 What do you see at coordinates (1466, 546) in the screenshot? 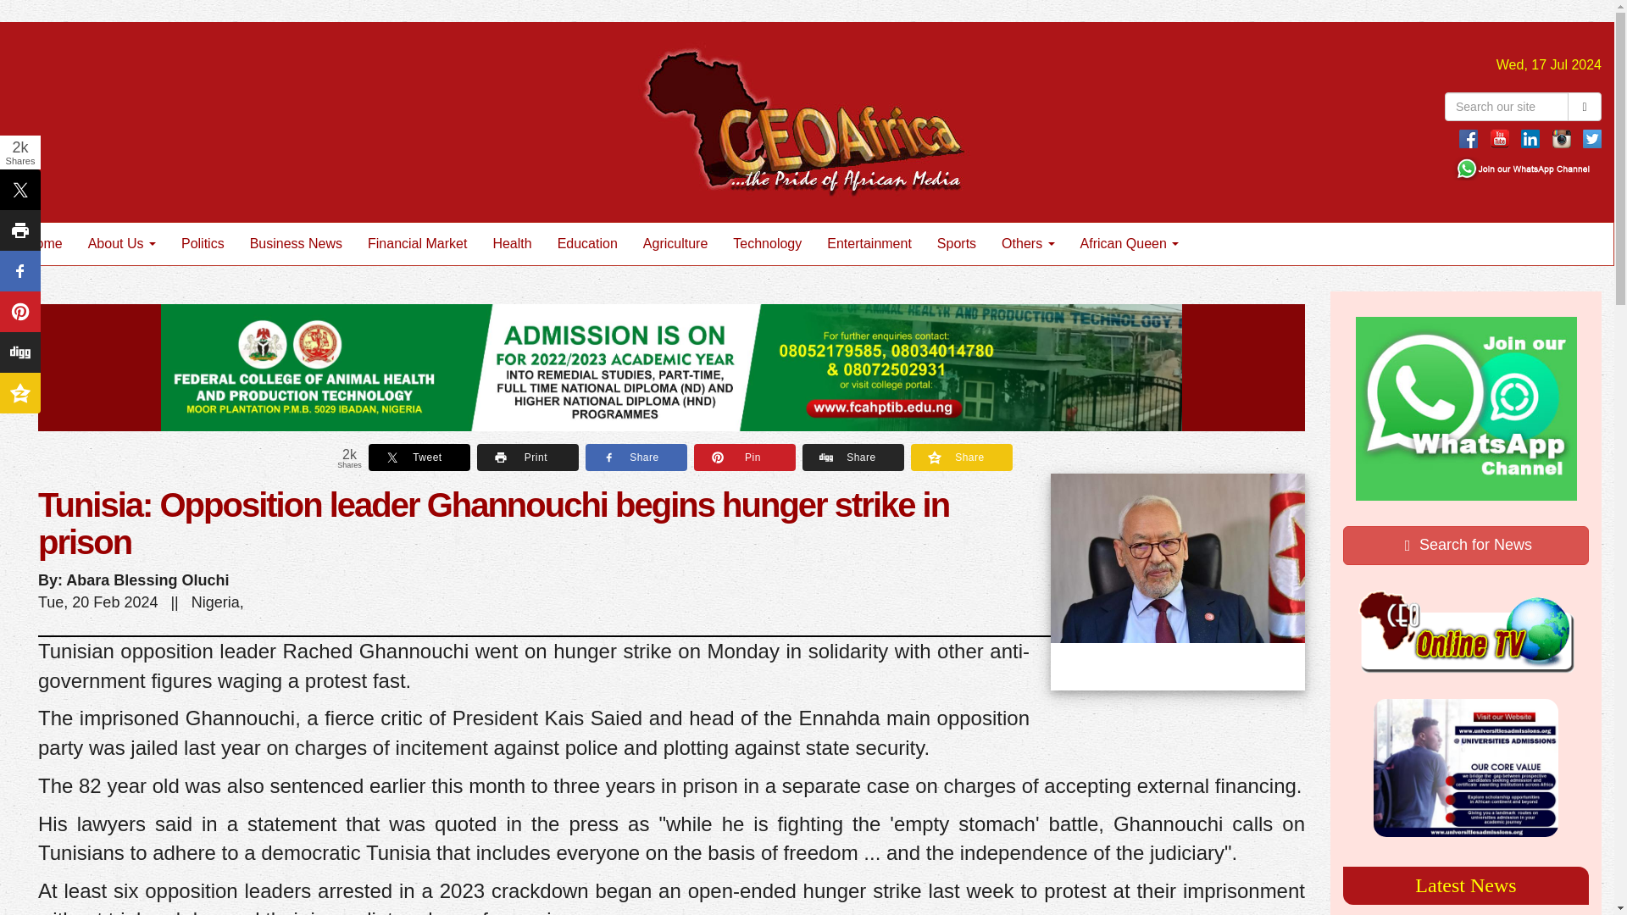
I see `Search for News` at bounding box center [1466, 546].